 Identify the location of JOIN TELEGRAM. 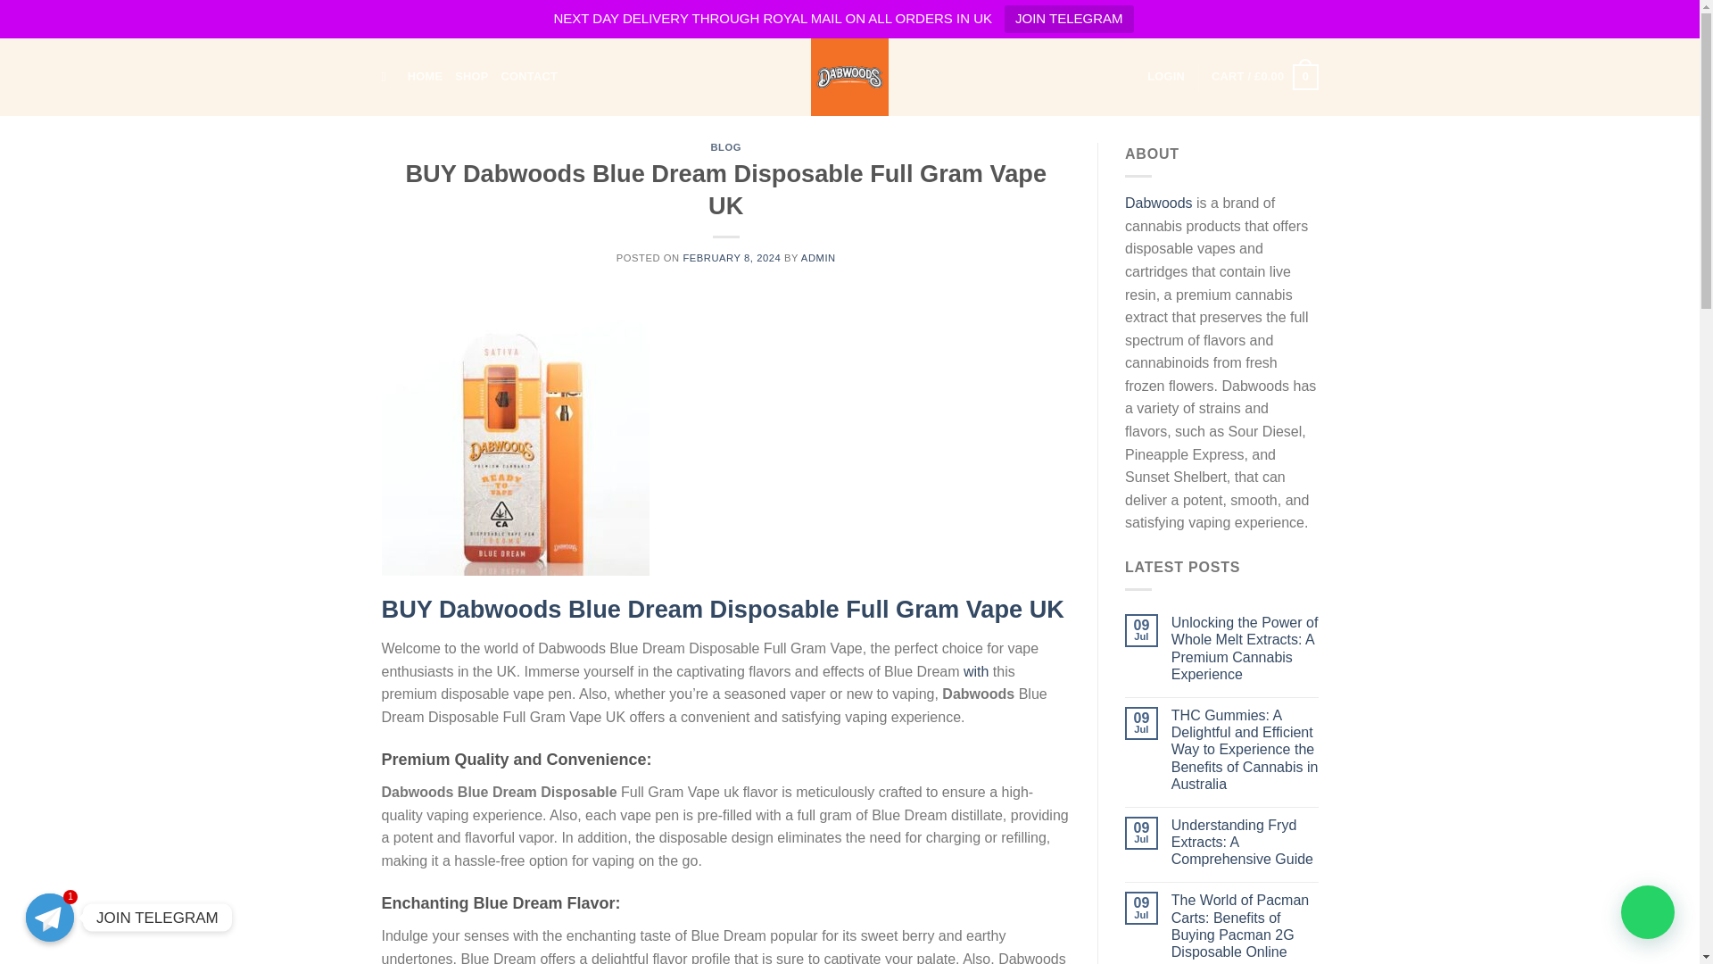
(1069, 19).